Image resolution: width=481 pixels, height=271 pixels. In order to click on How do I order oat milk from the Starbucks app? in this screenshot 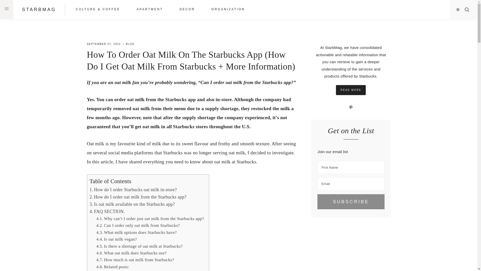, I will do `click(138, 197)`.